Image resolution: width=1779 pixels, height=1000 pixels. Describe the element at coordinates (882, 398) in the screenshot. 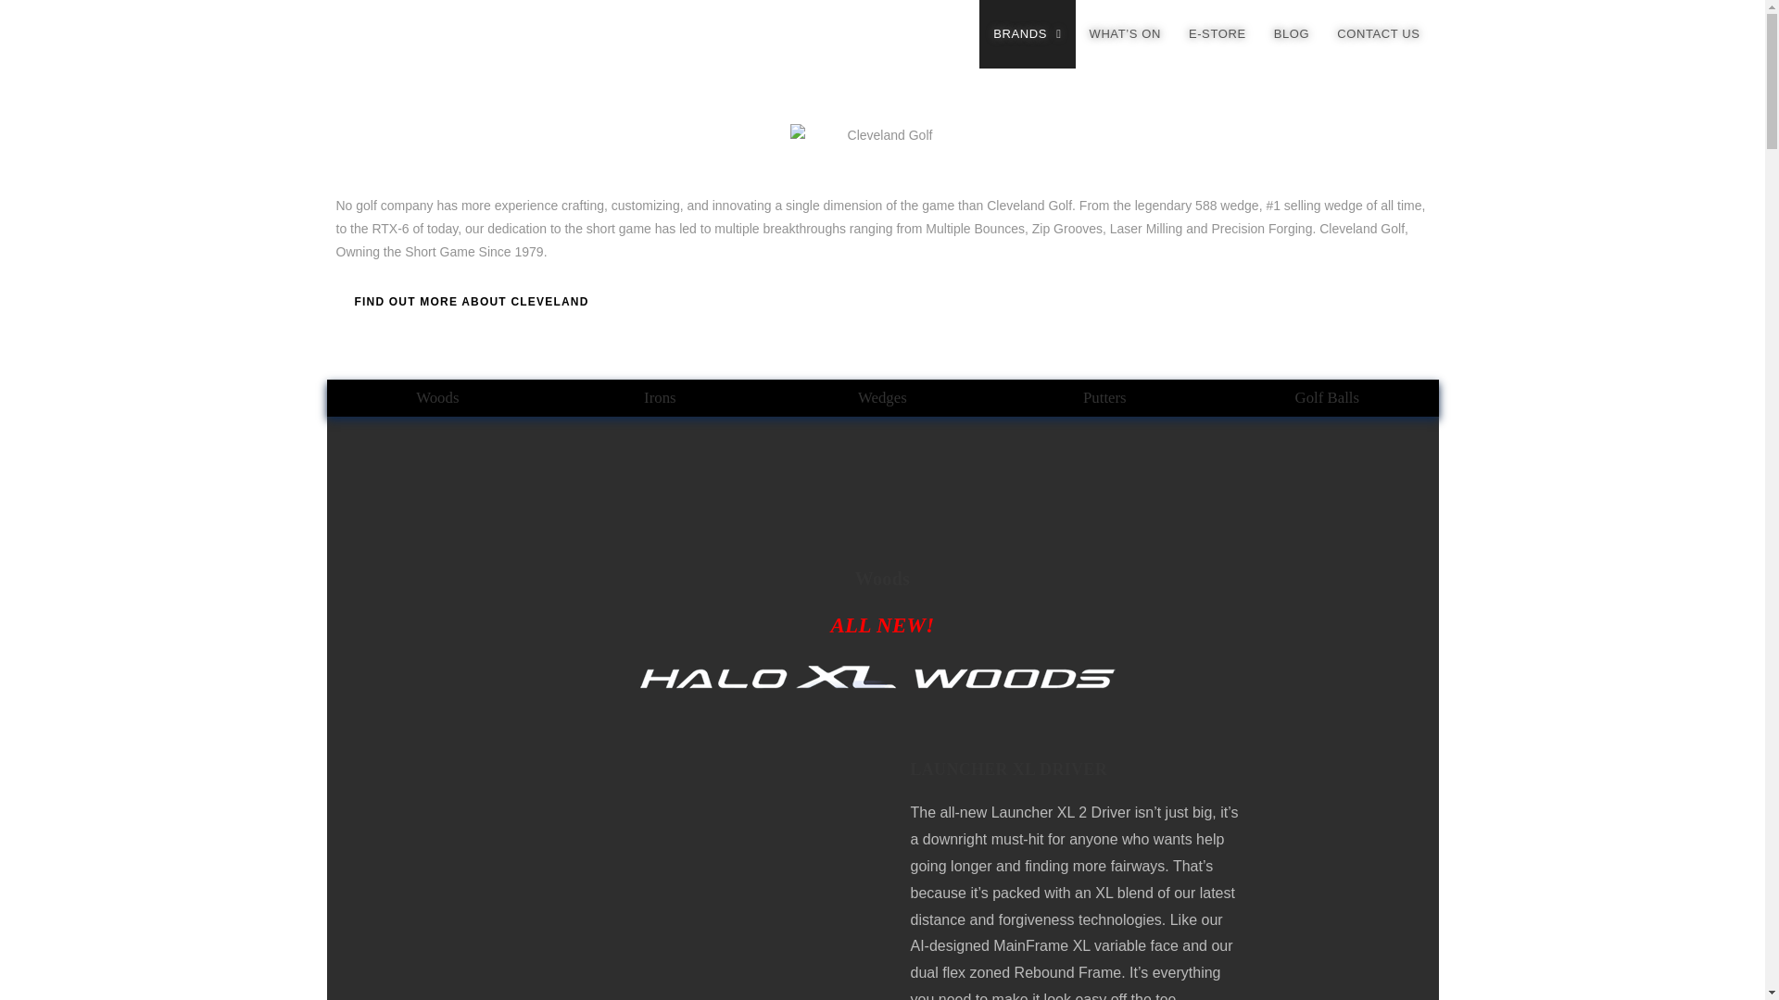

I see `Wedges` at that location.